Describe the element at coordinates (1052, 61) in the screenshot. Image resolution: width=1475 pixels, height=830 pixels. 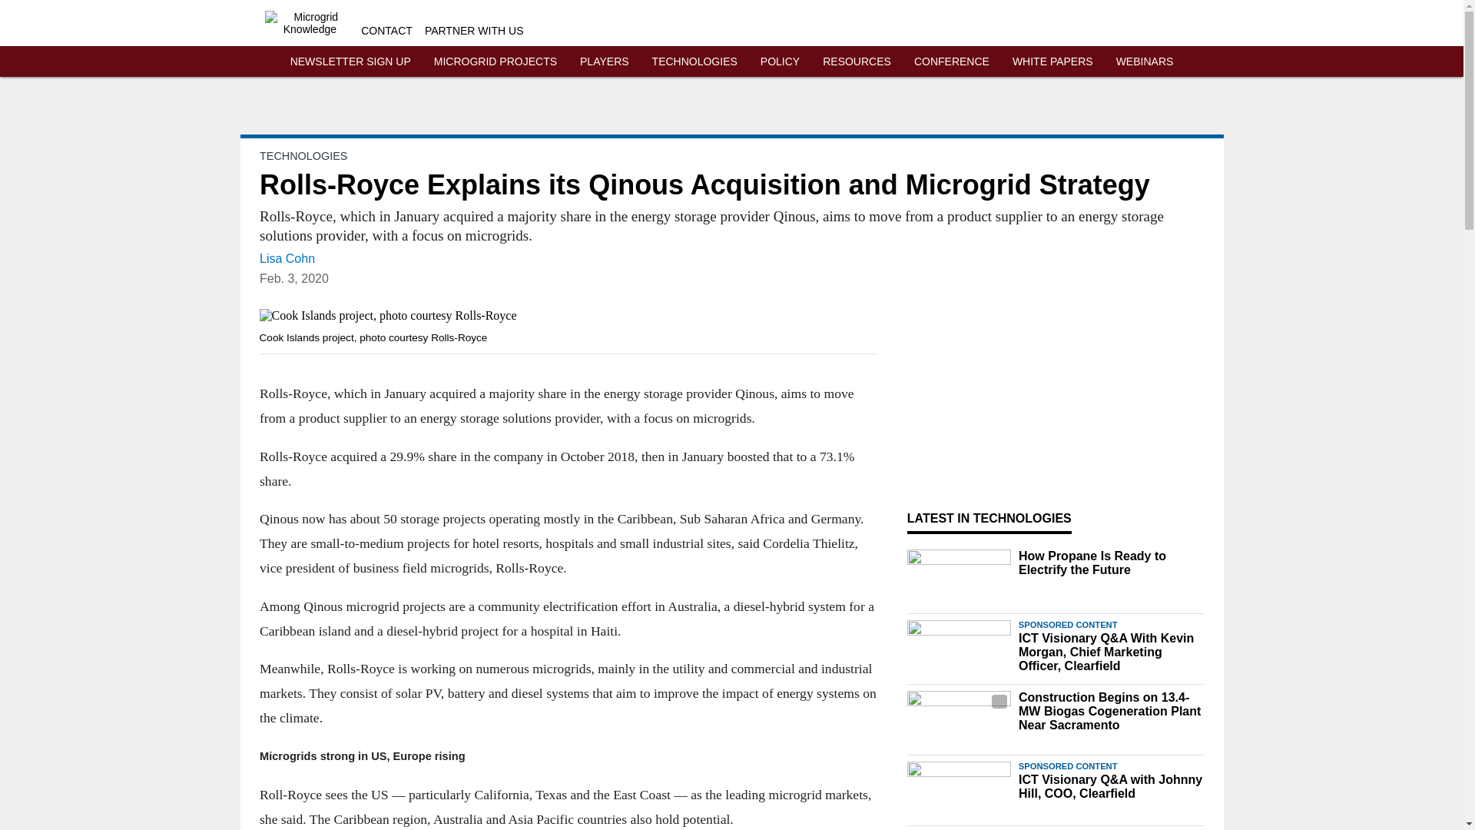
I see `WHITE PAPERS` at that location.